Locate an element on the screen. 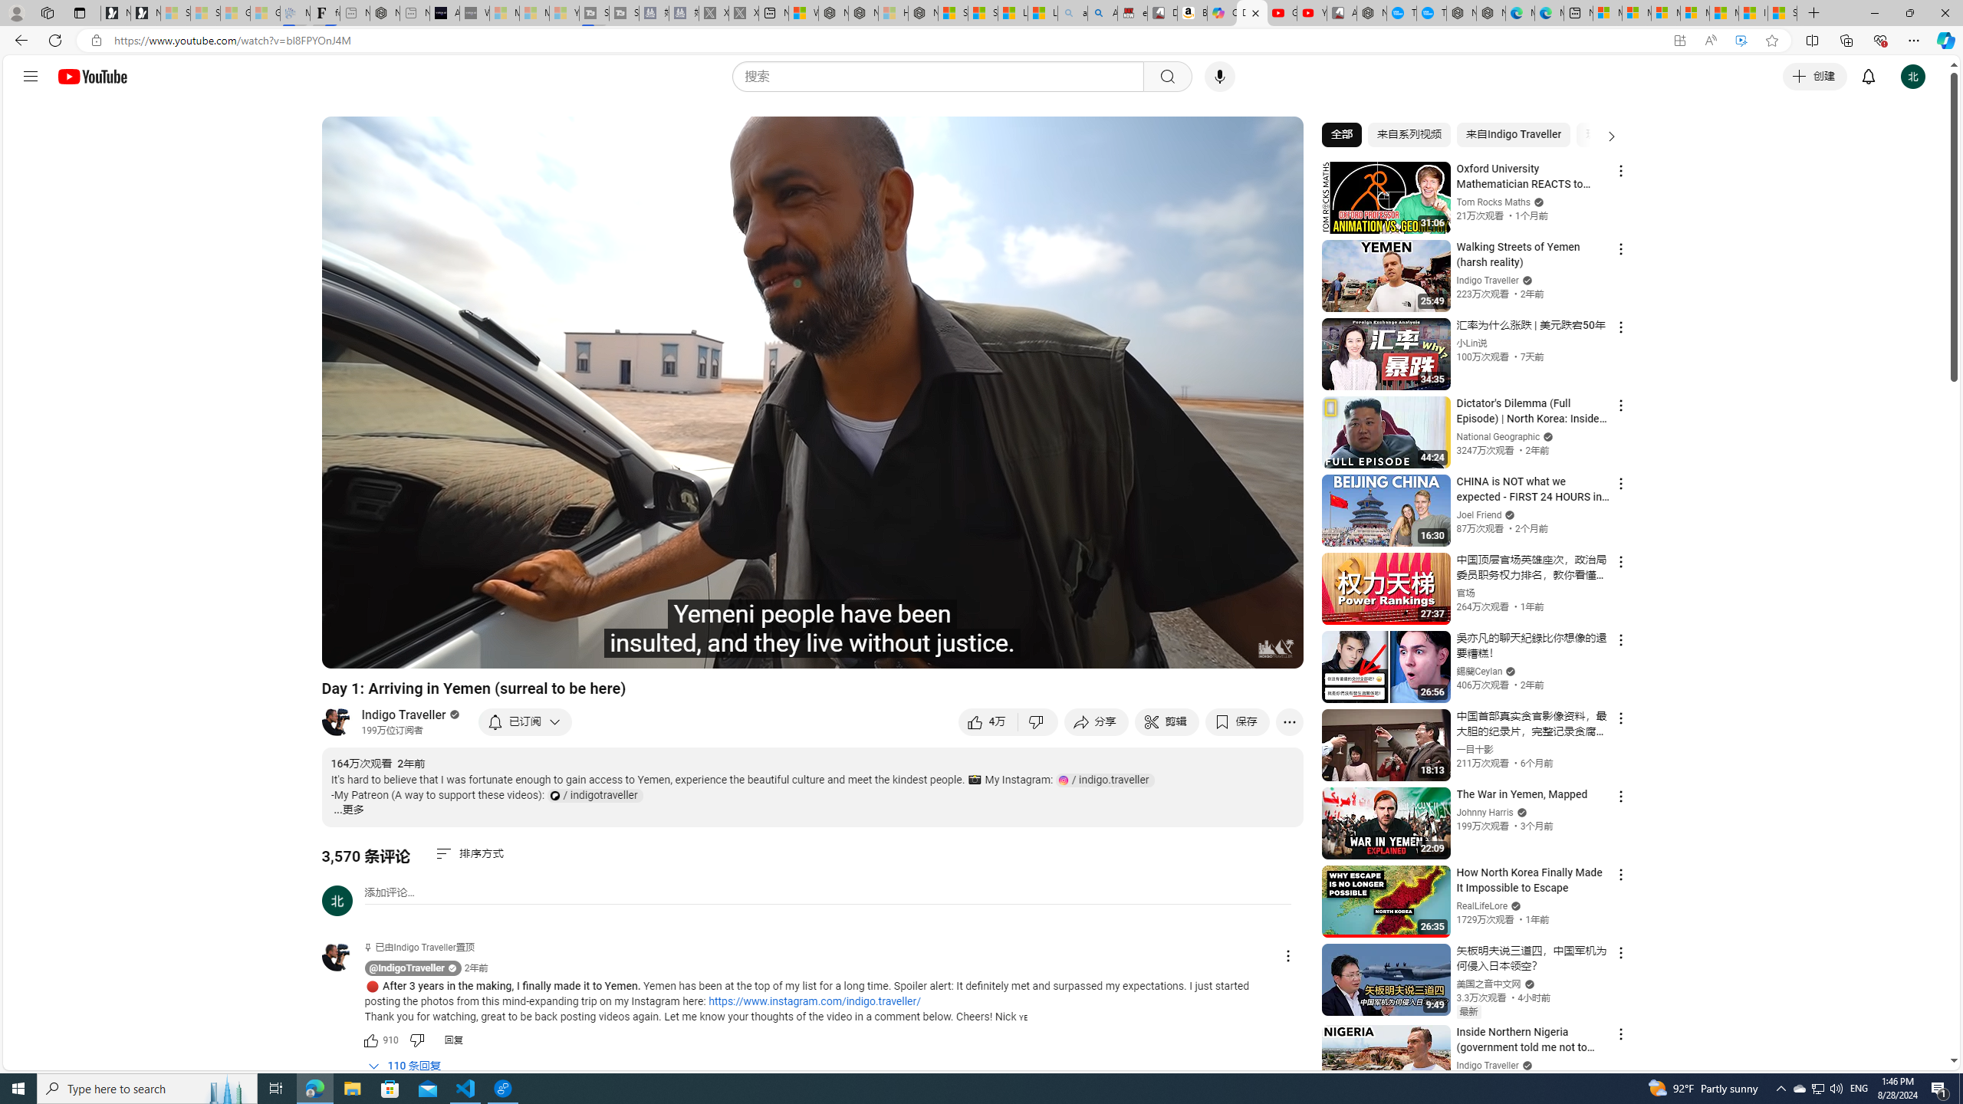 This screenshot has width=1963, height=1104. New tab - Sleeping is located at coordinates (414, 13).